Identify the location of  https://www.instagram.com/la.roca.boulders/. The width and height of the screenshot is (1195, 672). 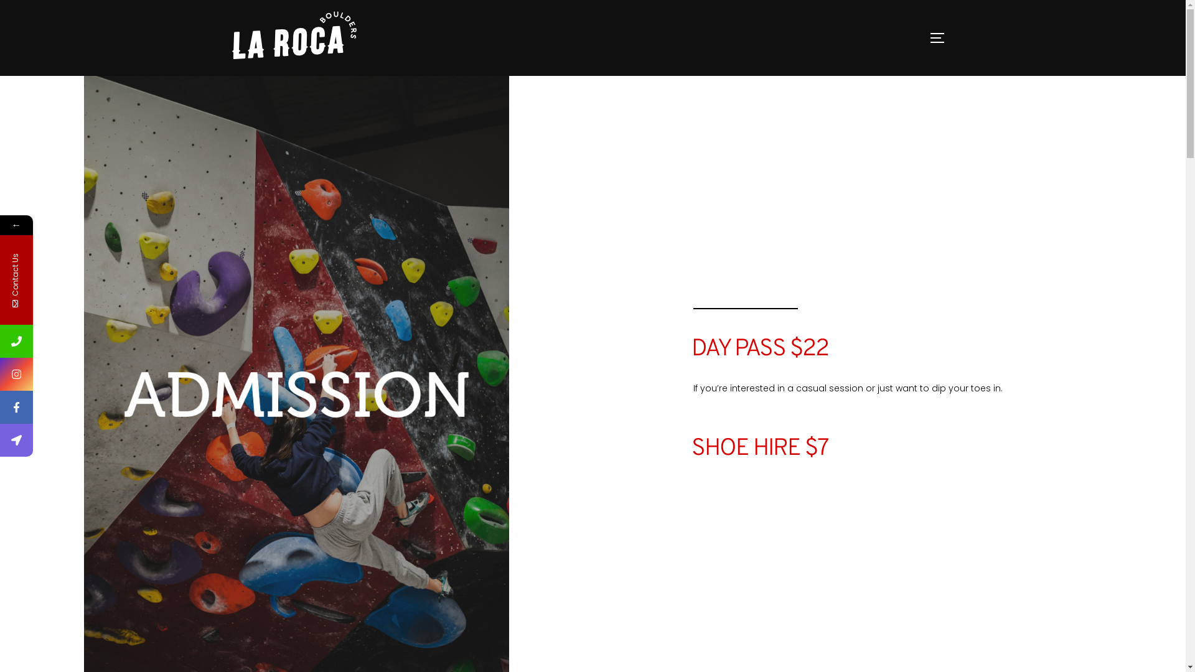
(16, 375).